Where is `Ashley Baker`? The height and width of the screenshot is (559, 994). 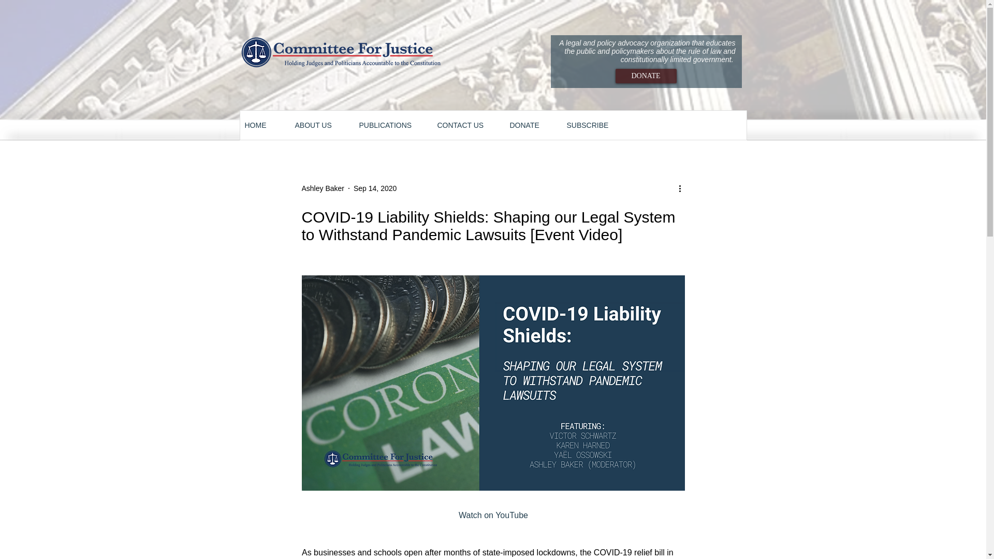 Ashley Baker is located at coordinates (322, 188).